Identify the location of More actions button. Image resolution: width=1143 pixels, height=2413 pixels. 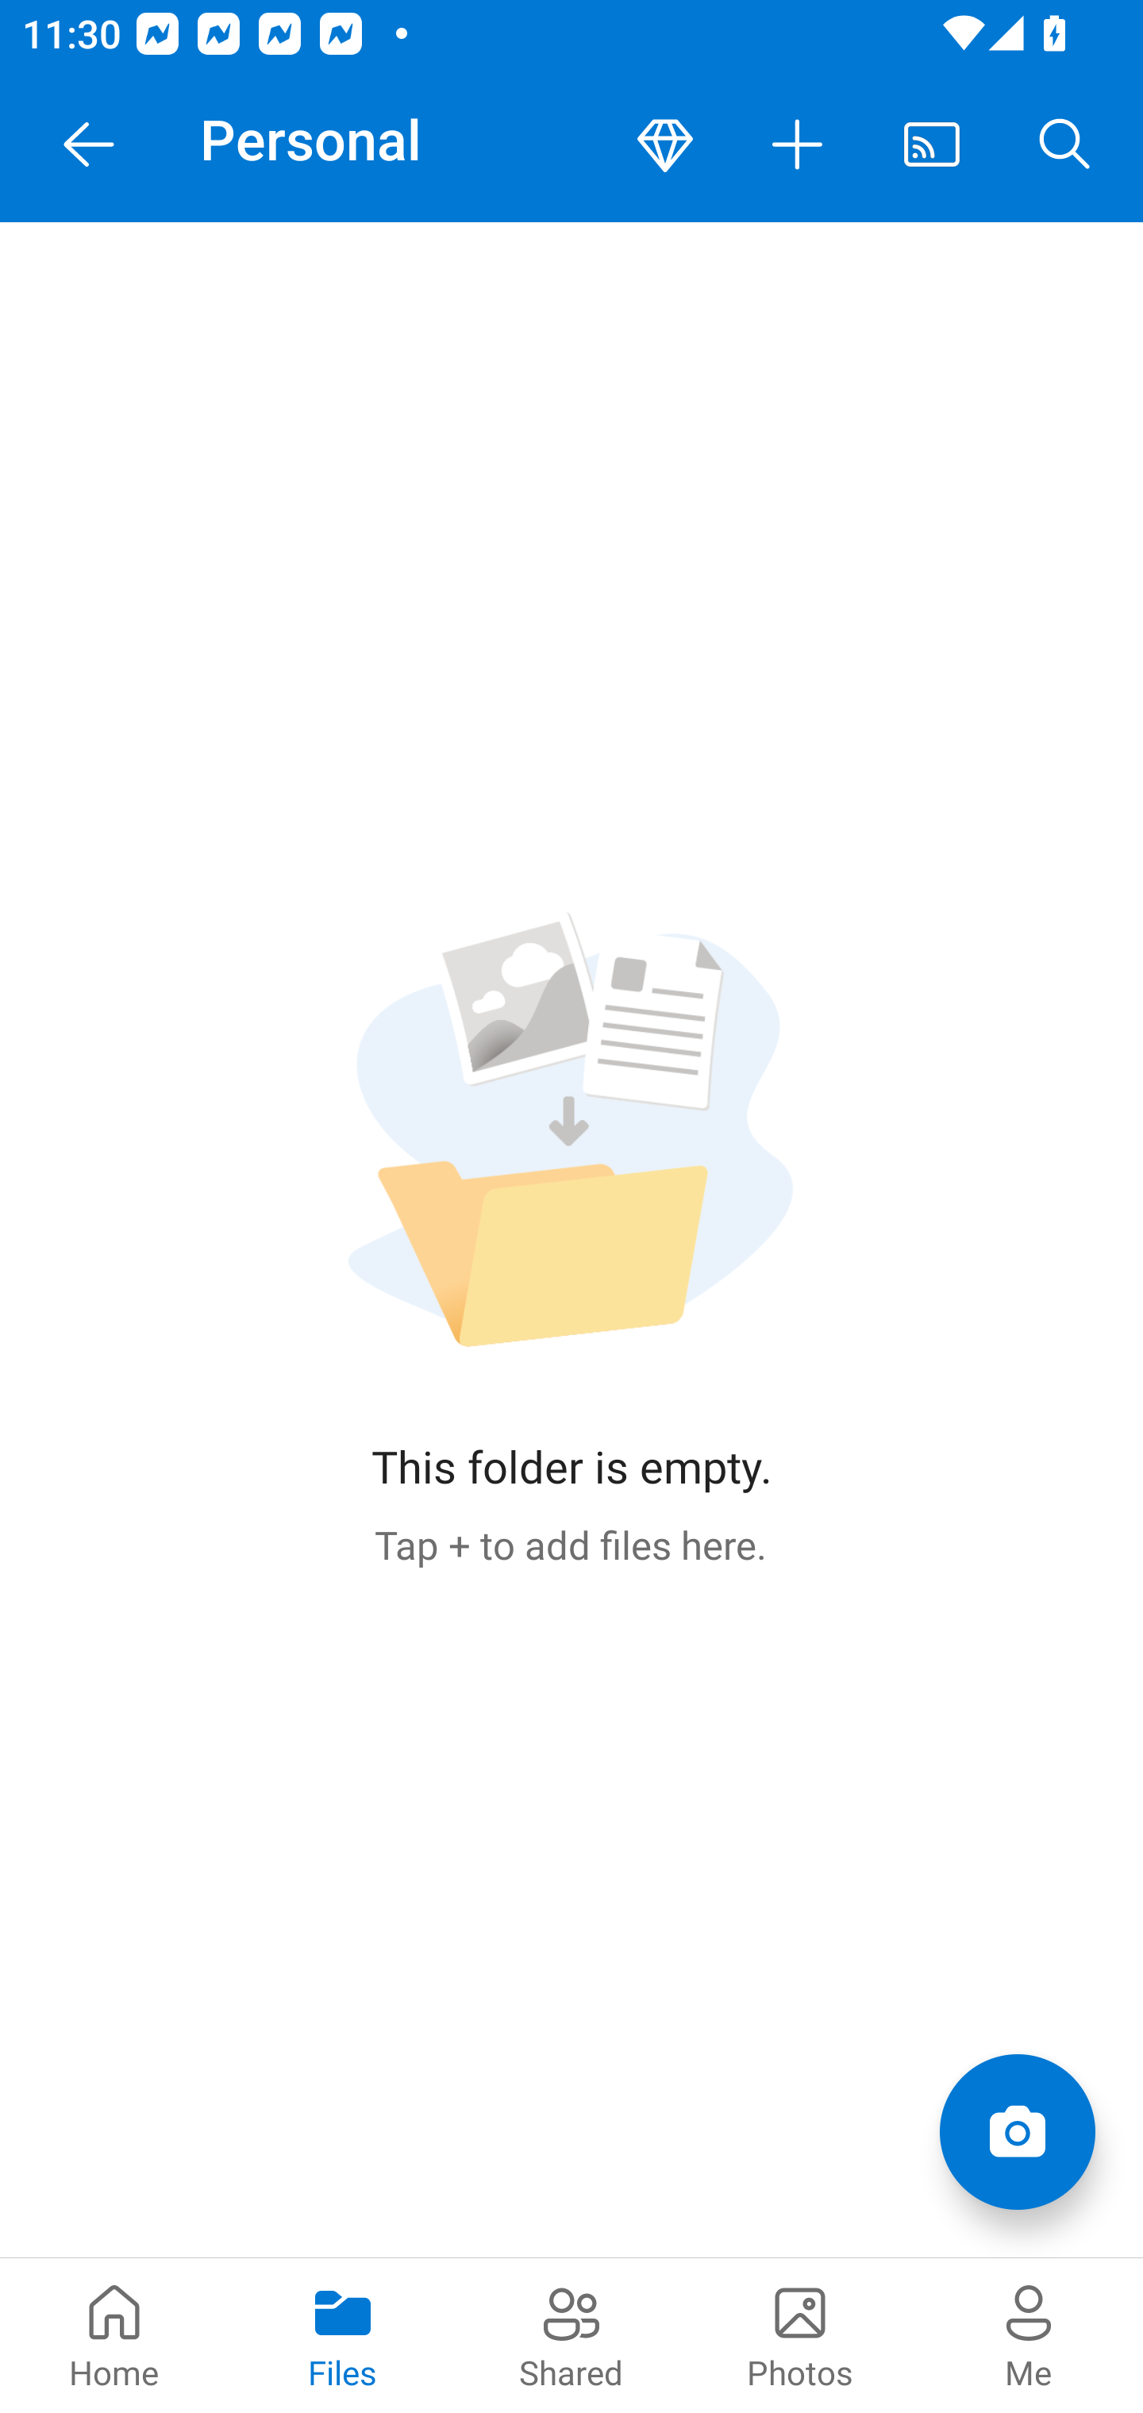
(799, 144).